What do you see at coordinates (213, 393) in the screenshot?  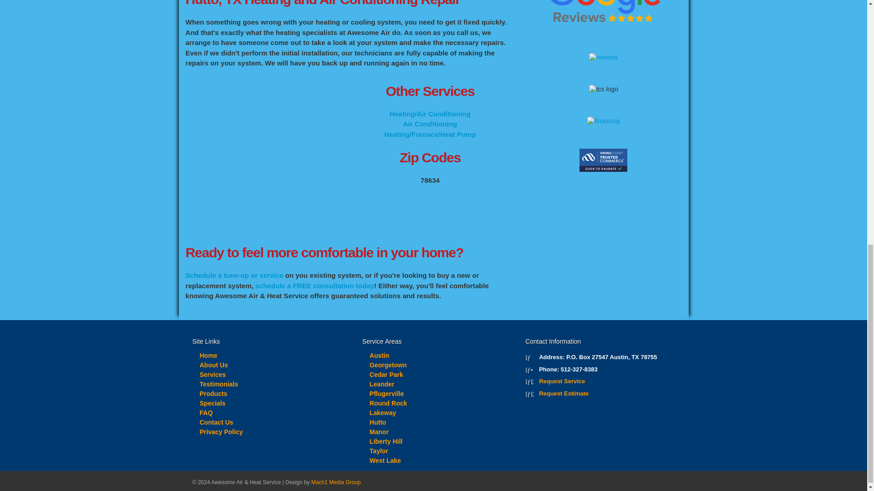 I see `Products` at bounding box center [213, 393].